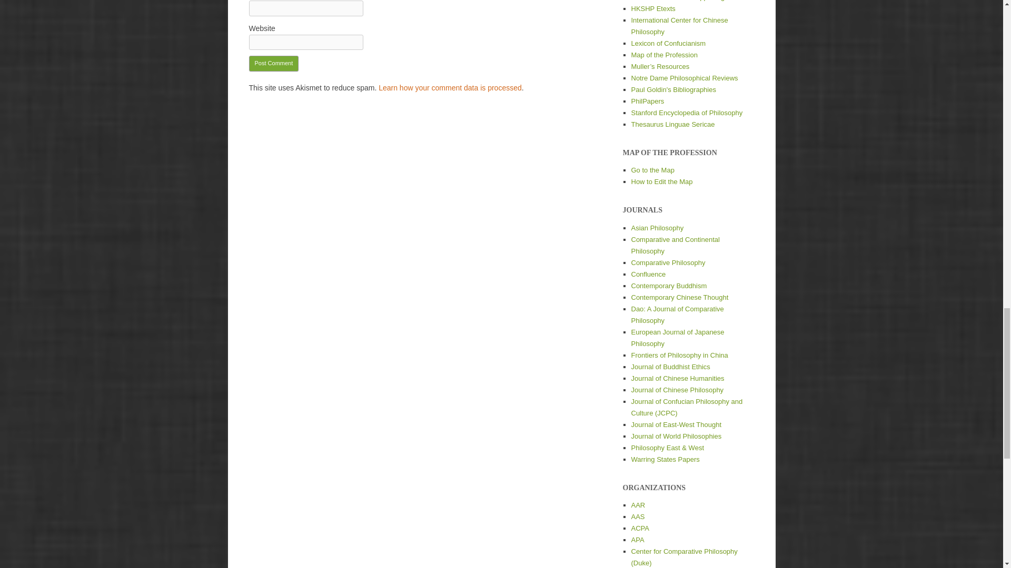 This screenshot has height=568, width=1011. Describe the element at coordinates (677, 378) in the screenshot. I see `Contemporary Chinese scholarship in English` at that location.